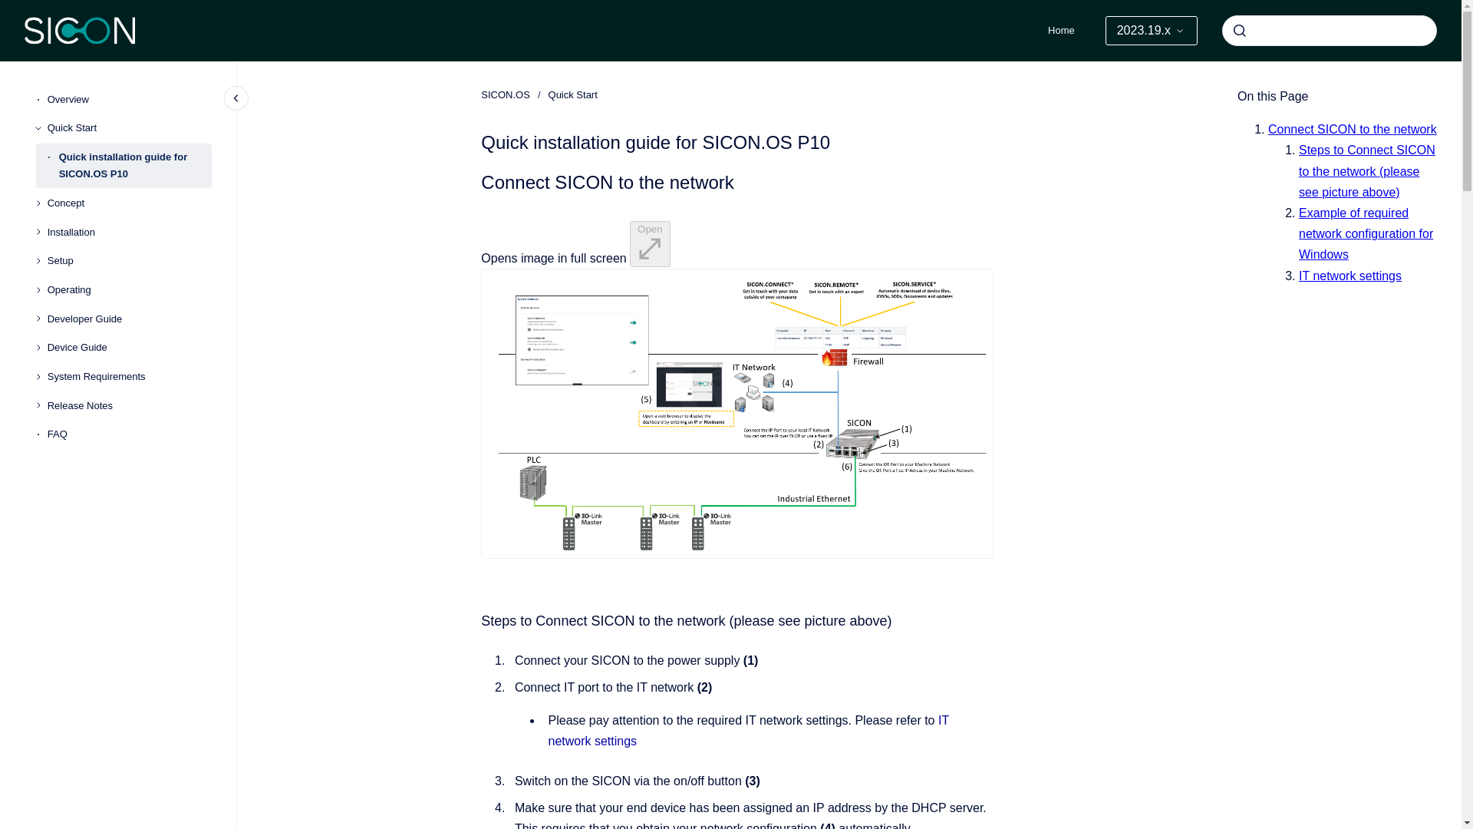 This screenshot has height=829, width=1473. What do you see at coordinates (129, 203) in the screenshot?
I see `Concept` at bounding box center [129, 203].